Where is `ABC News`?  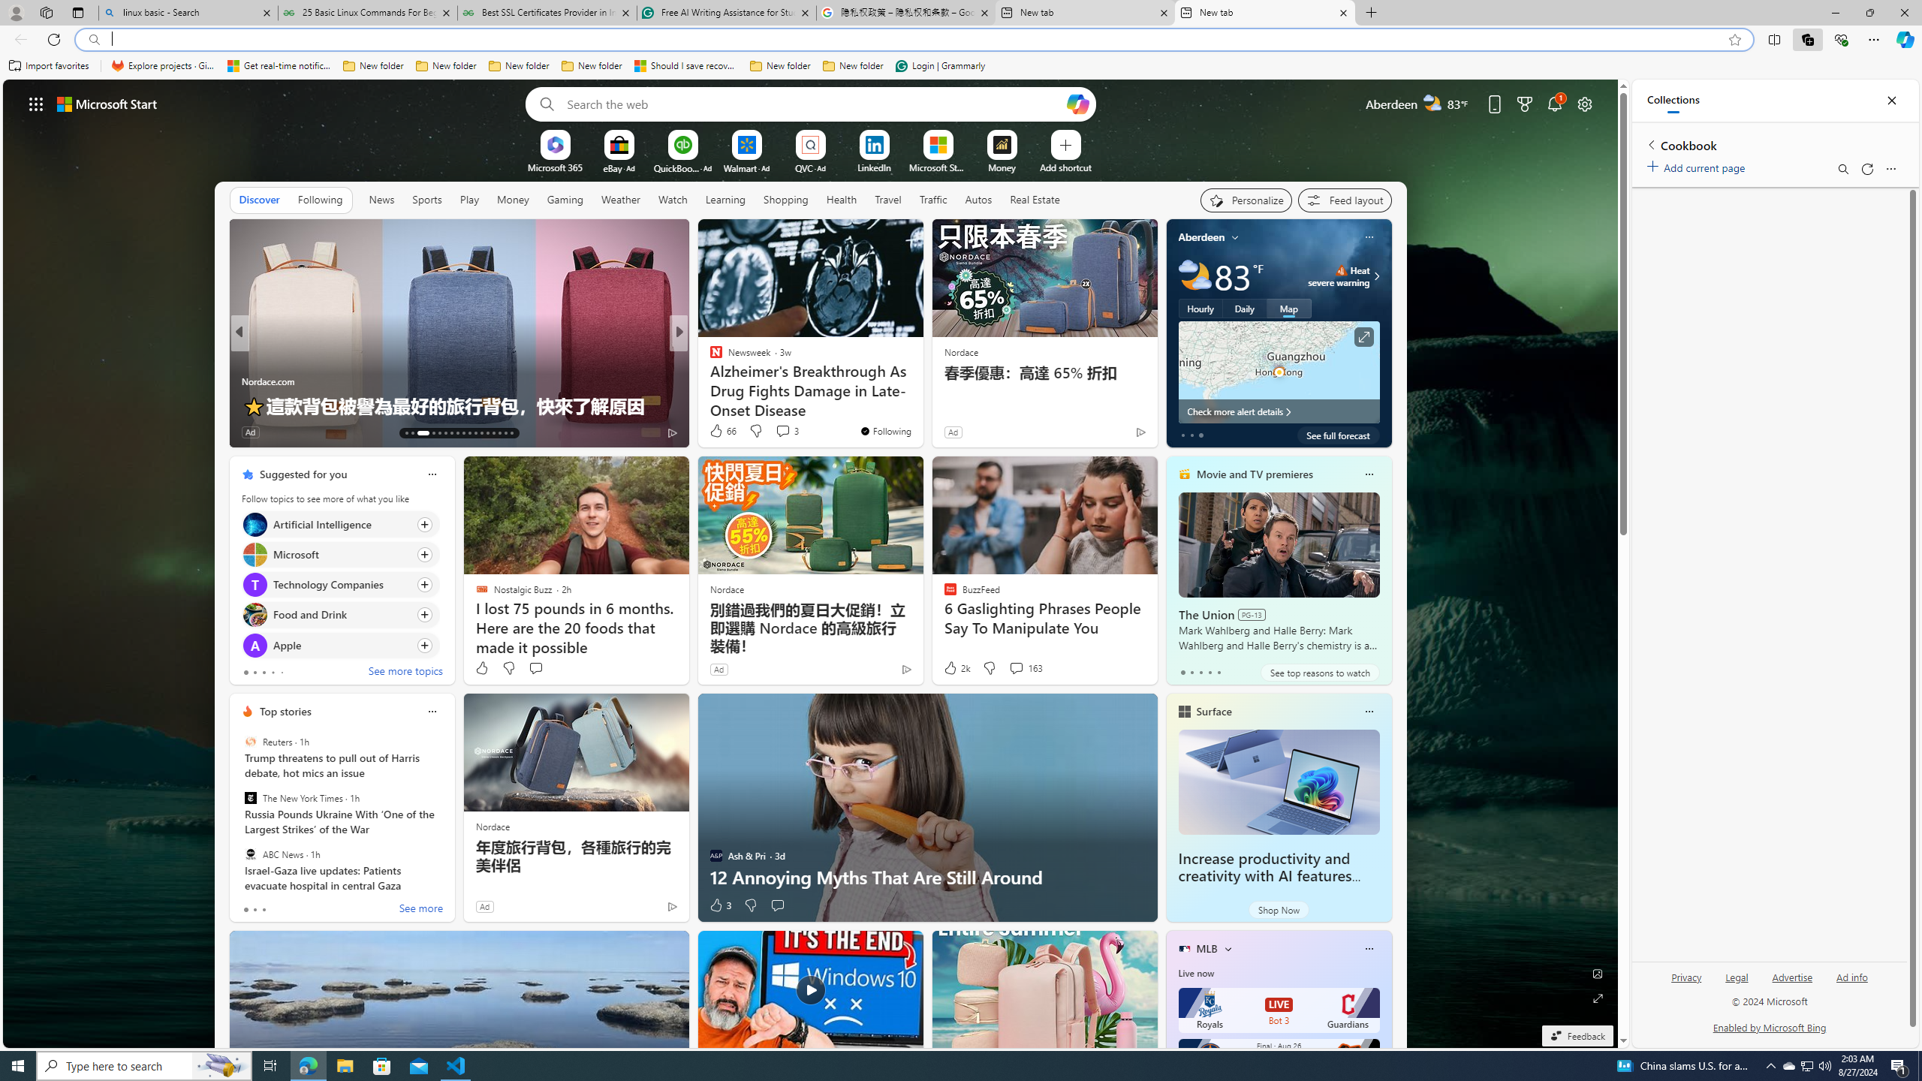
ABC News is located at coordinates (251, 854).